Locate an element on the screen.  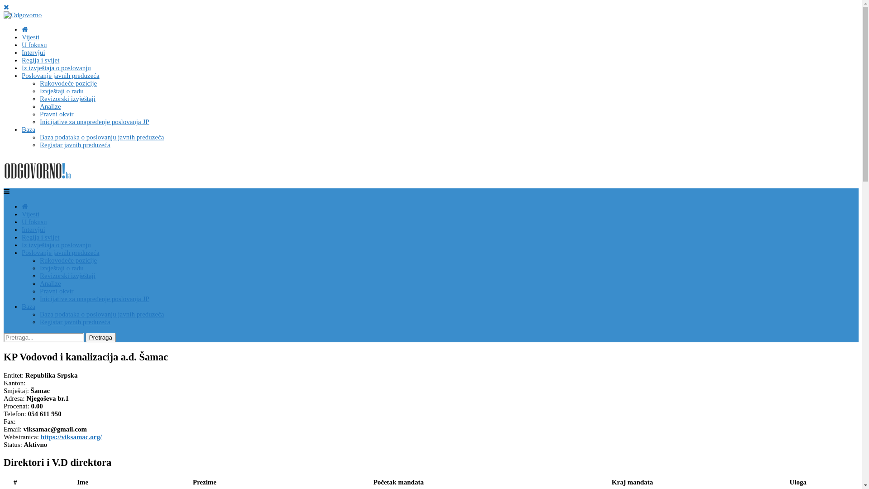
Intervjui is located at coordinates (33, 53).